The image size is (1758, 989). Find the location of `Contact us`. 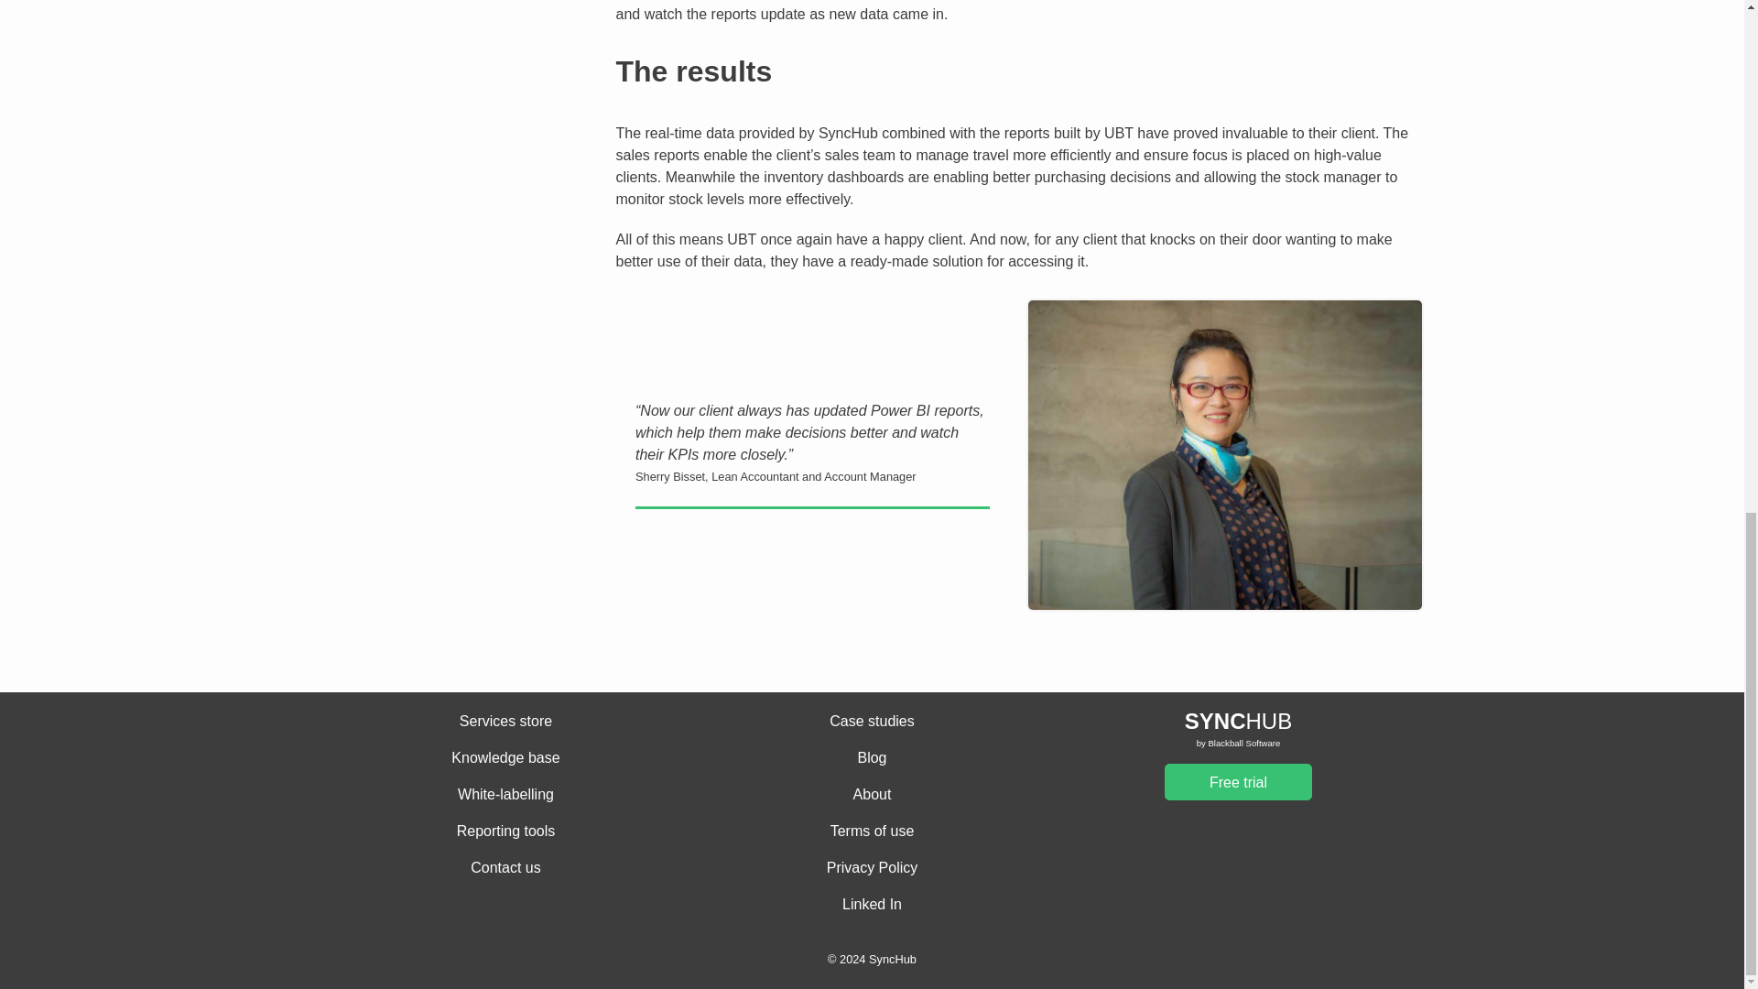

Contact us is located at coordinates (505, 868).